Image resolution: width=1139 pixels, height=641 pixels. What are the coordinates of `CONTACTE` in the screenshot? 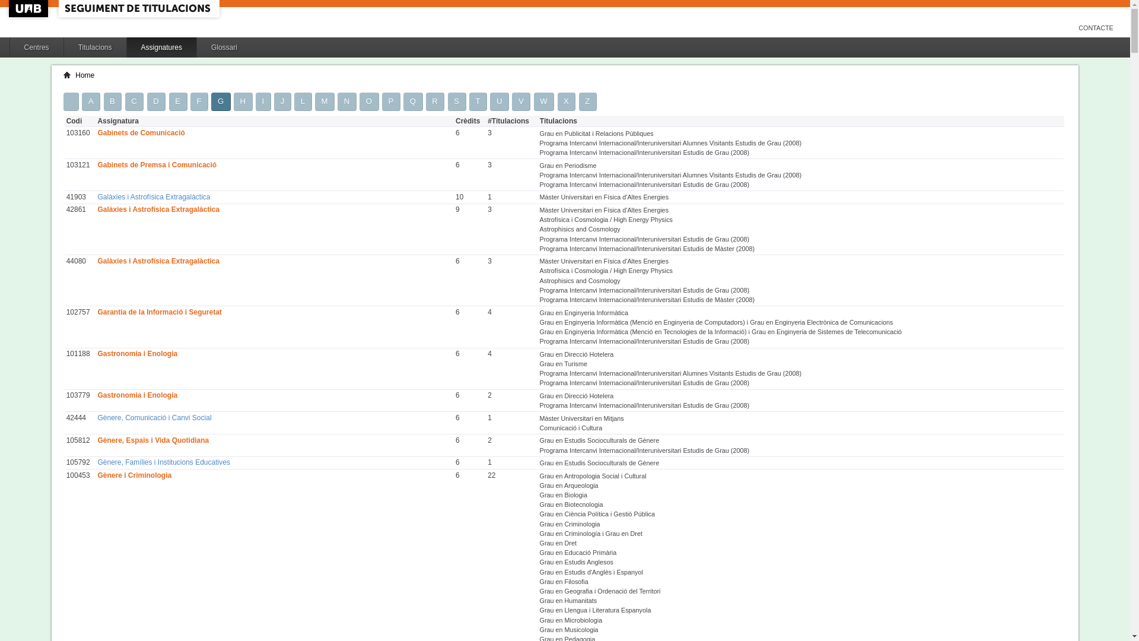 It's located at (1096, 28).